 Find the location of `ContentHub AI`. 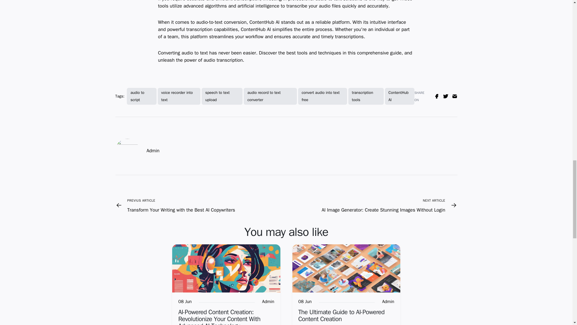

ContentHub AI is located at coordinates (399, 96).